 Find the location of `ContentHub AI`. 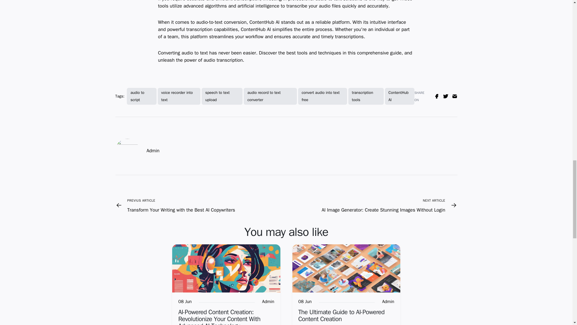

ContentHub AI is located at coordinates (399, 96).